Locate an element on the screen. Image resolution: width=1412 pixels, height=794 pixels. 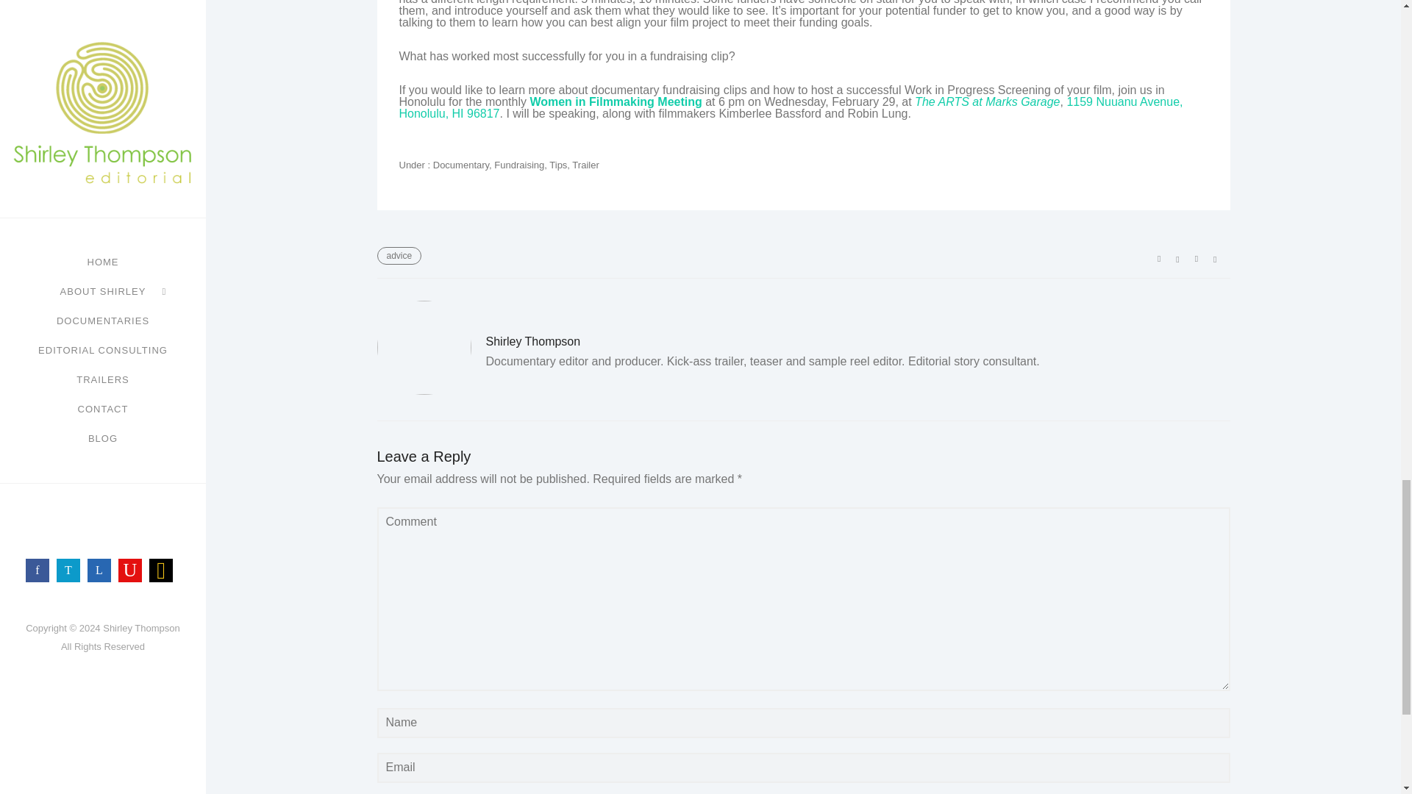
Trailer is located at coordinates (585, 165).